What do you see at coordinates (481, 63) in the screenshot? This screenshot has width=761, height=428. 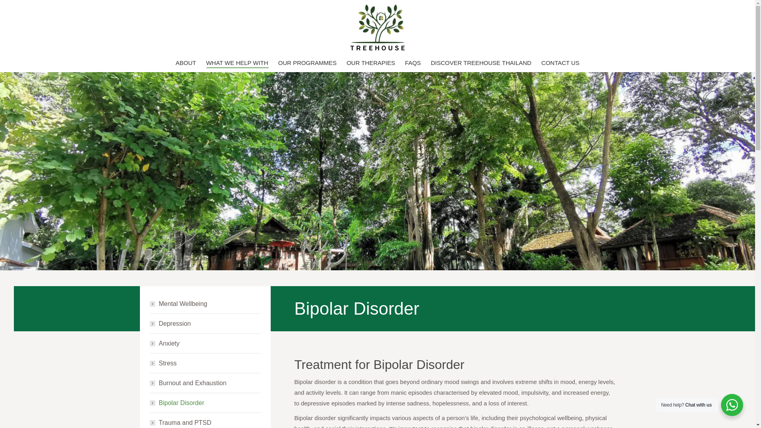 I see `DISCOVER TREEHOUSE THAILAND` at bounding box center [481, 63].